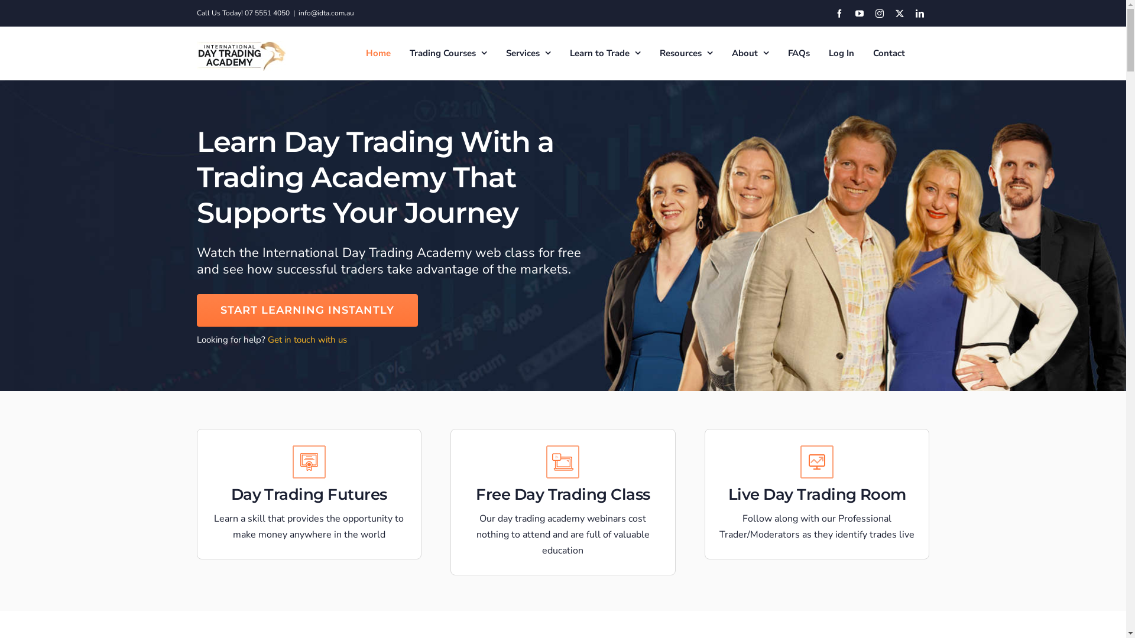  Describe the element at coordinates (307, 311) in the screenshot. I see `START LEARNING INSTANTLY` at that location.